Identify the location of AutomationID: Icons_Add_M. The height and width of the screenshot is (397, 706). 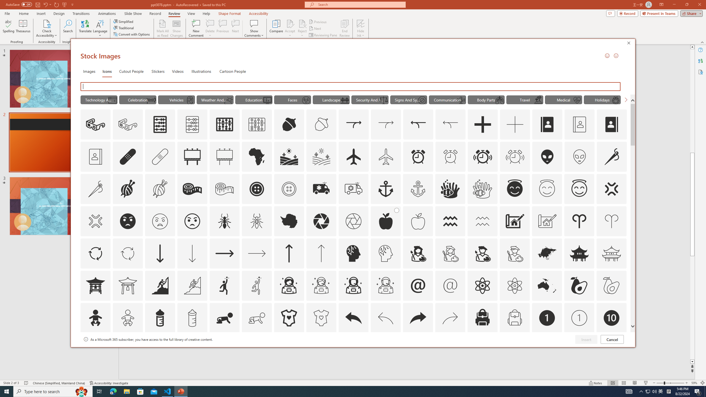
(515, 125).